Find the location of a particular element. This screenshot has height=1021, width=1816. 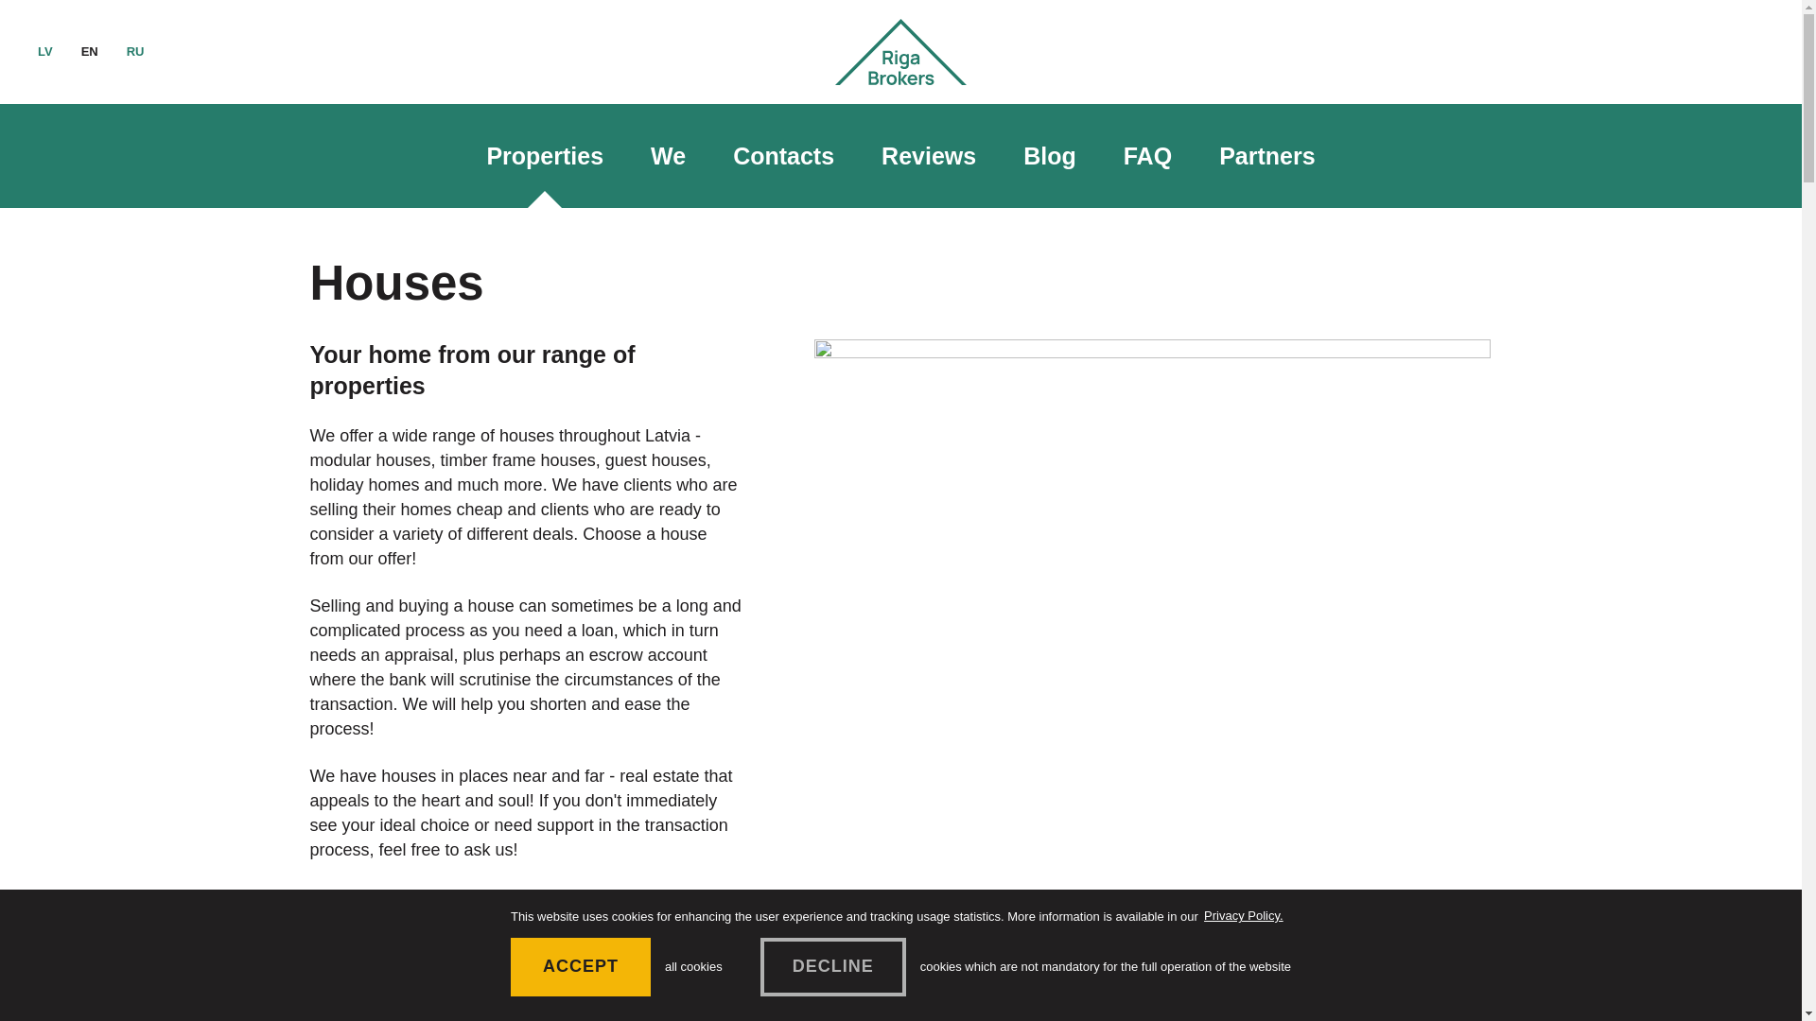

ACCEPT is located at coordinates (580, 967).